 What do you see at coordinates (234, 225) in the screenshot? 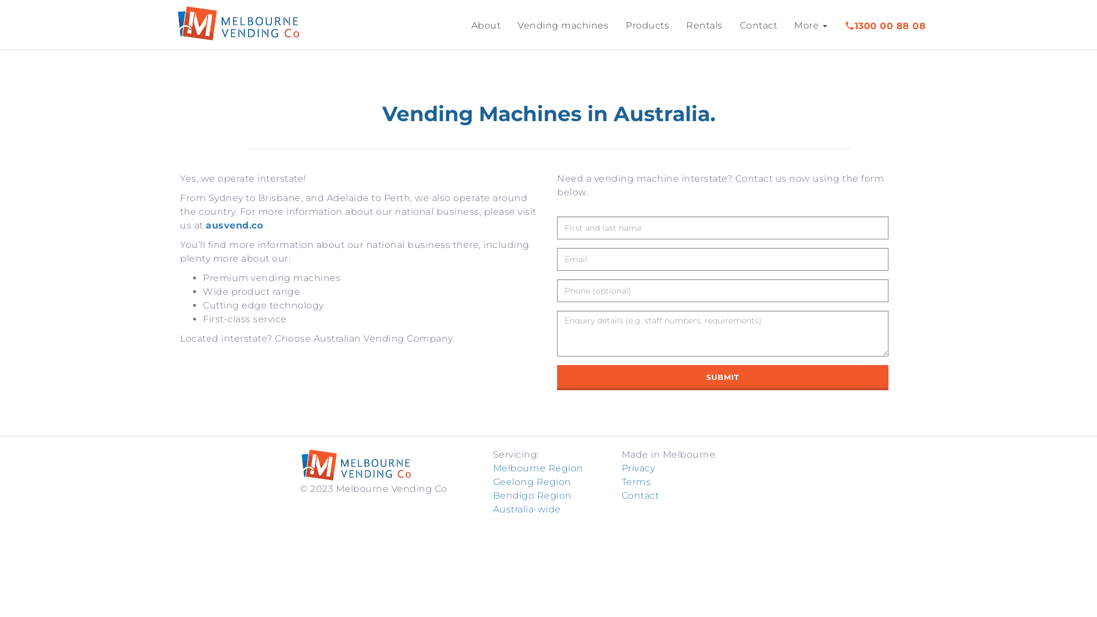
I see `ausvend.co` at bounding box center [234, 225].